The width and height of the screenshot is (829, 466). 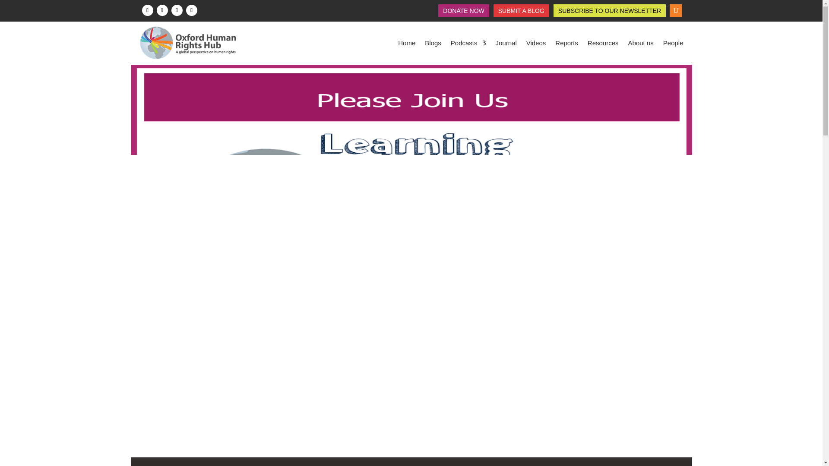 What do you see at coordinates (609, 12) in the screenshot?
I see `SUBSCRIBE TO OUR NEWSLETTER` at bounding box center [609, 12].